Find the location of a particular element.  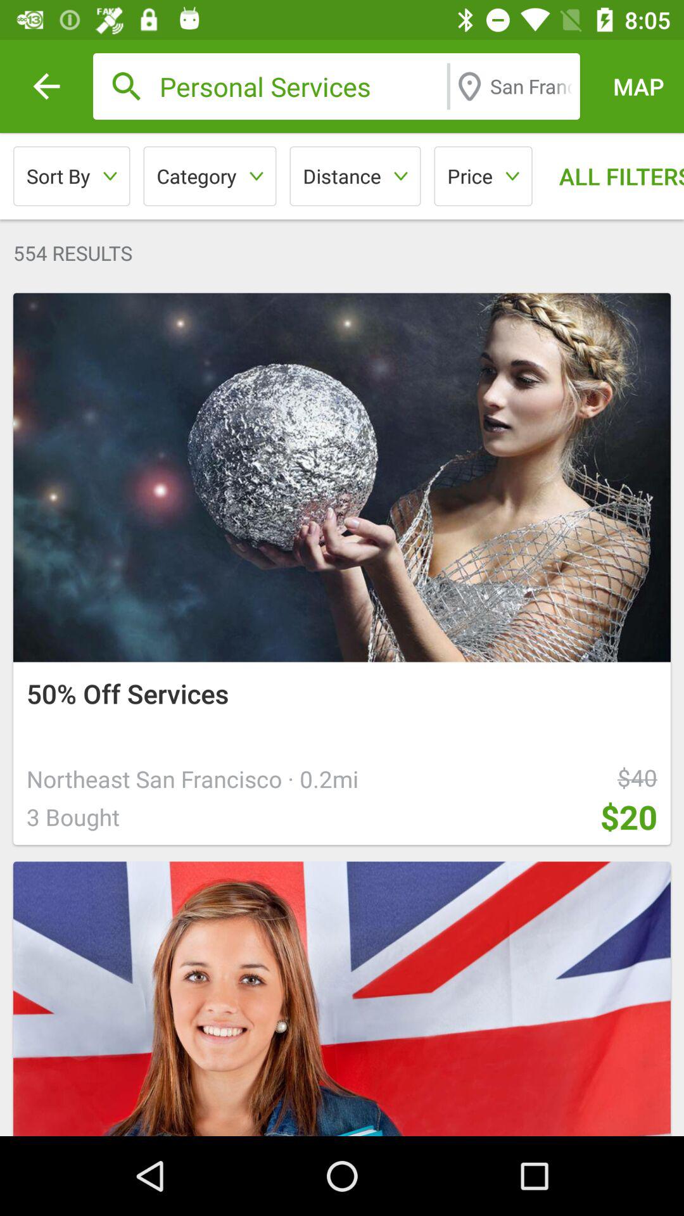

launch icon above all filters icon is located at coordinates (638, 86).